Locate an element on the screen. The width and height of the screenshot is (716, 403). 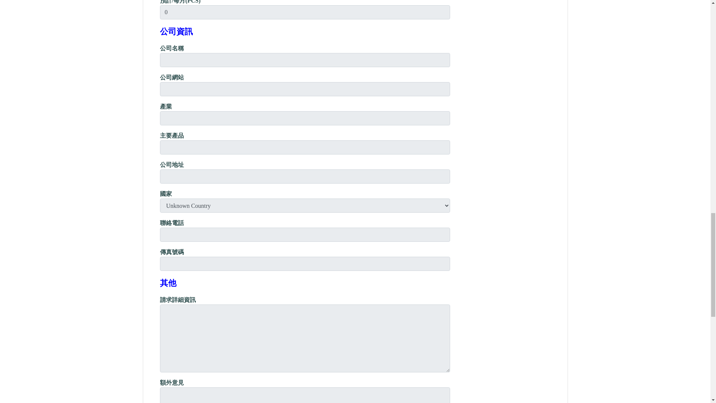
0 is located at coordinates (305, 12).